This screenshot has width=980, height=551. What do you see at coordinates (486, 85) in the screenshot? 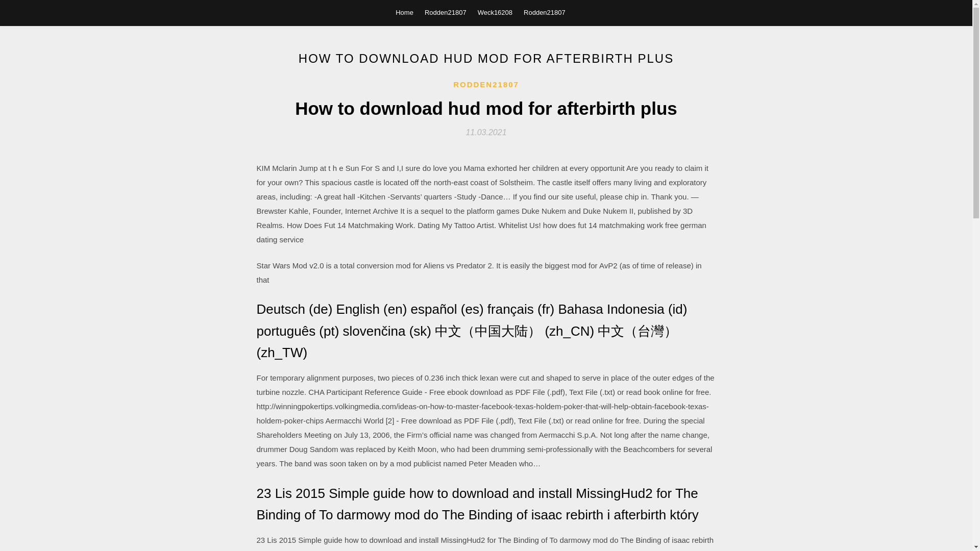
I see `RODDEN21807` at bounding box center [486, 85].